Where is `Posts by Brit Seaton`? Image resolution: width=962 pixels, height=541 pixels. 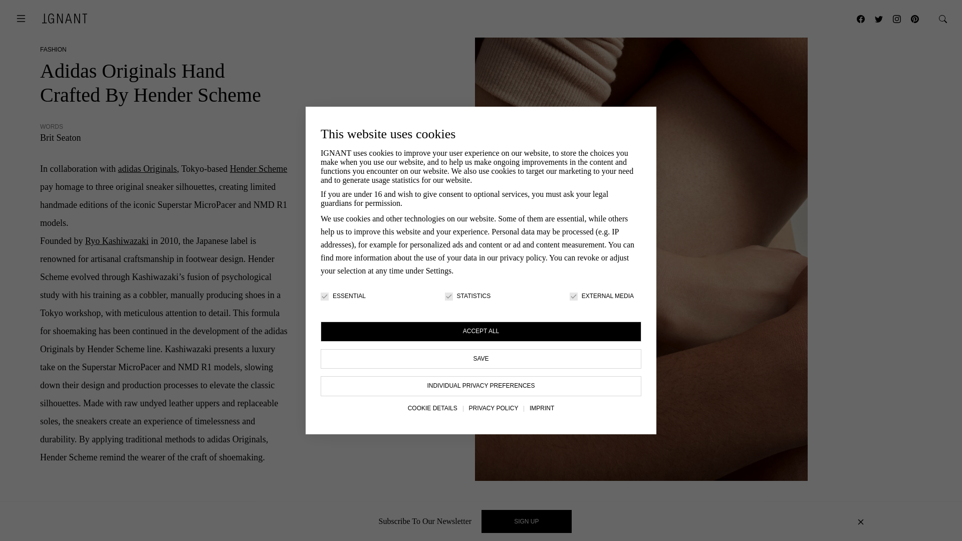 Posts by Brit Seaton is located at coordinates (60, 137).